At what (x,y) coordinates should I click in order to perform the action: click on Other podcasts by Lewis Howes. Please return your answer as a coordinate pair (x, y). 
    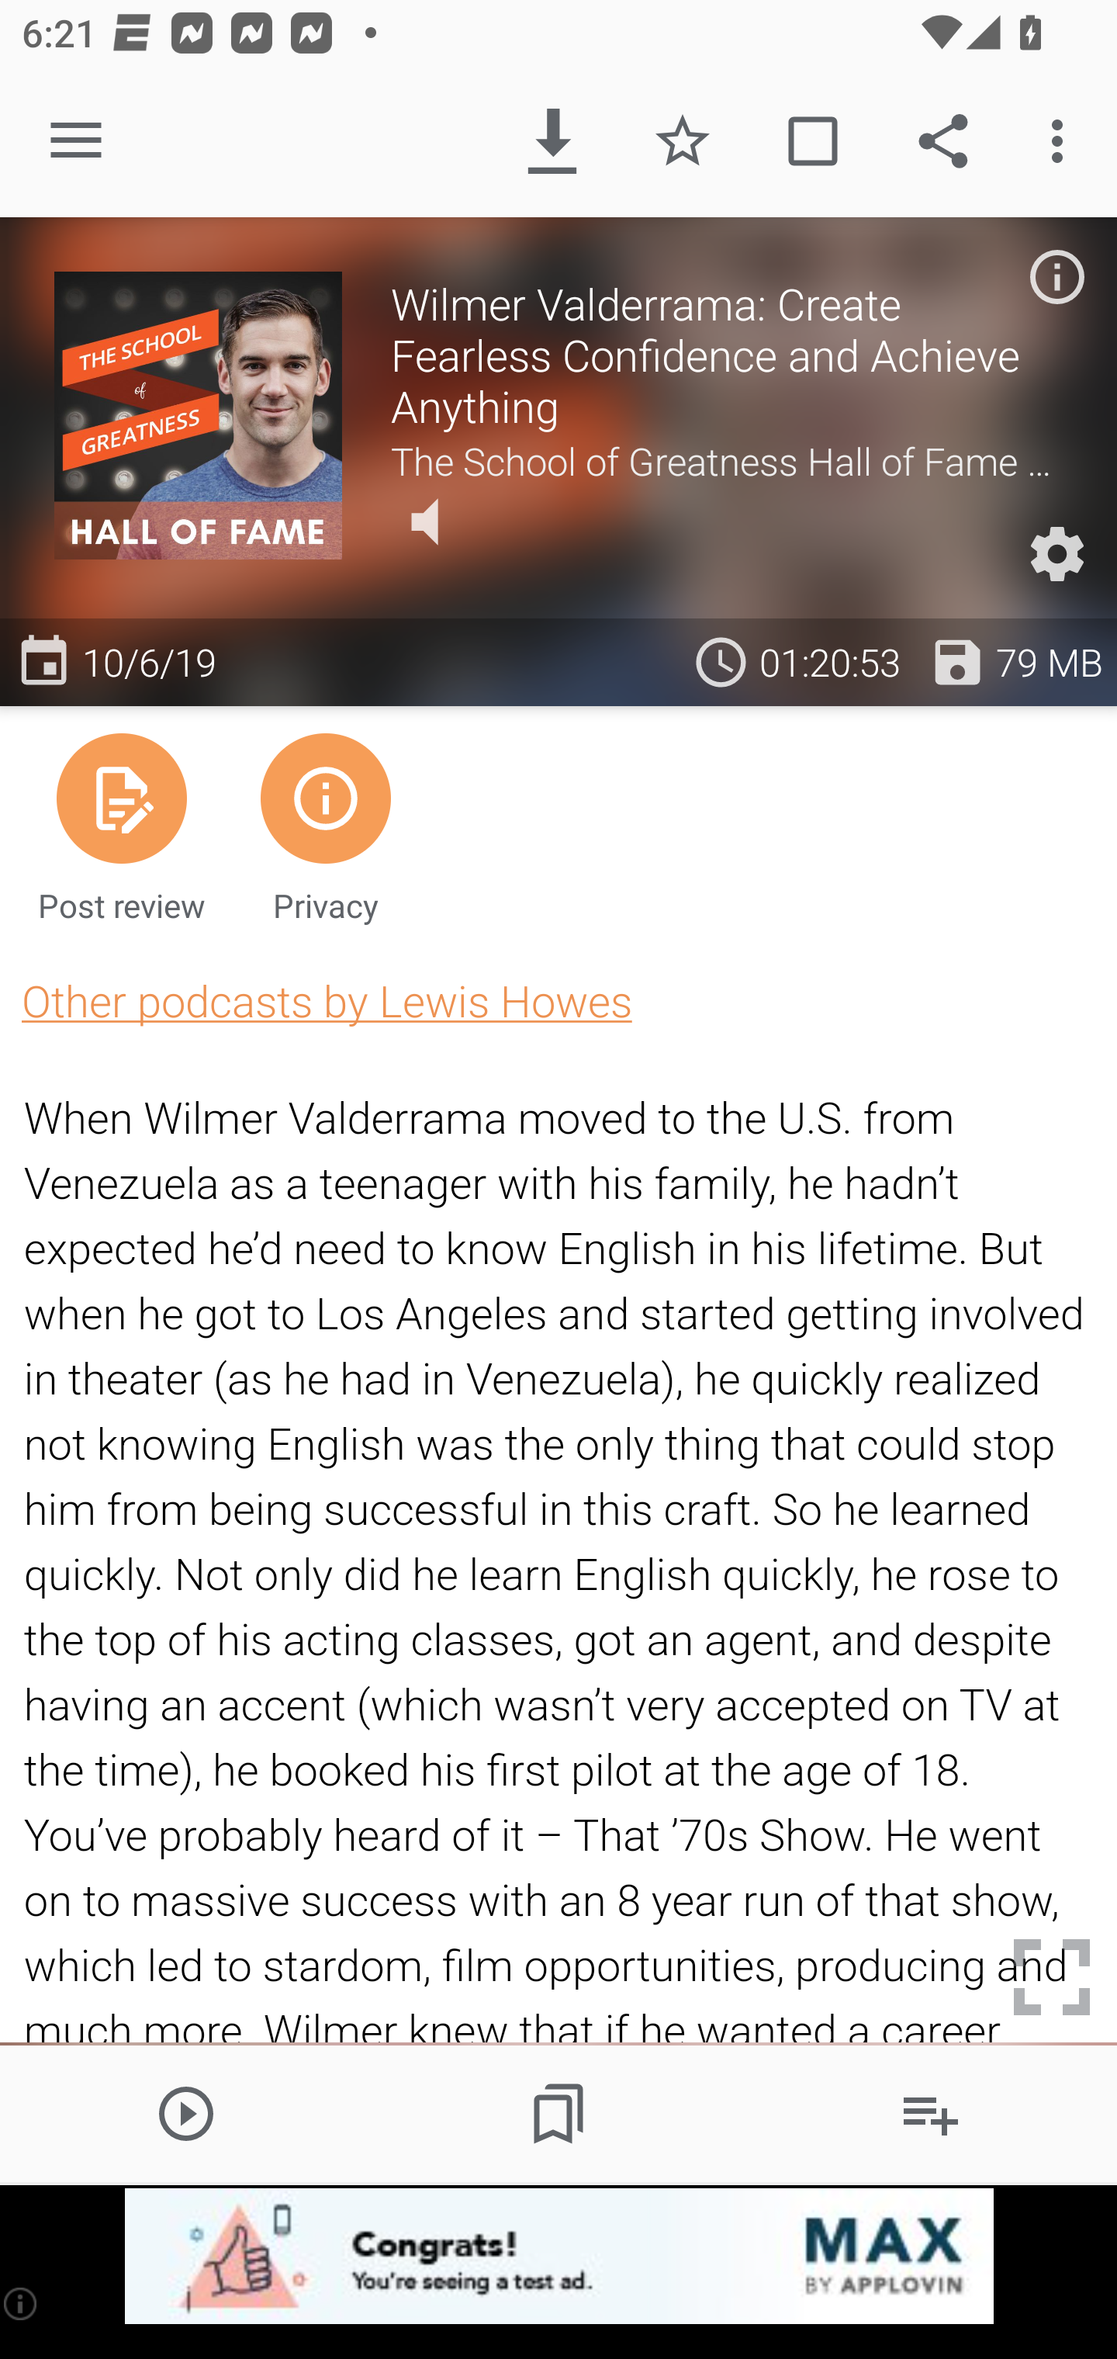
    Looking at the image, I should click on (327, 1001).